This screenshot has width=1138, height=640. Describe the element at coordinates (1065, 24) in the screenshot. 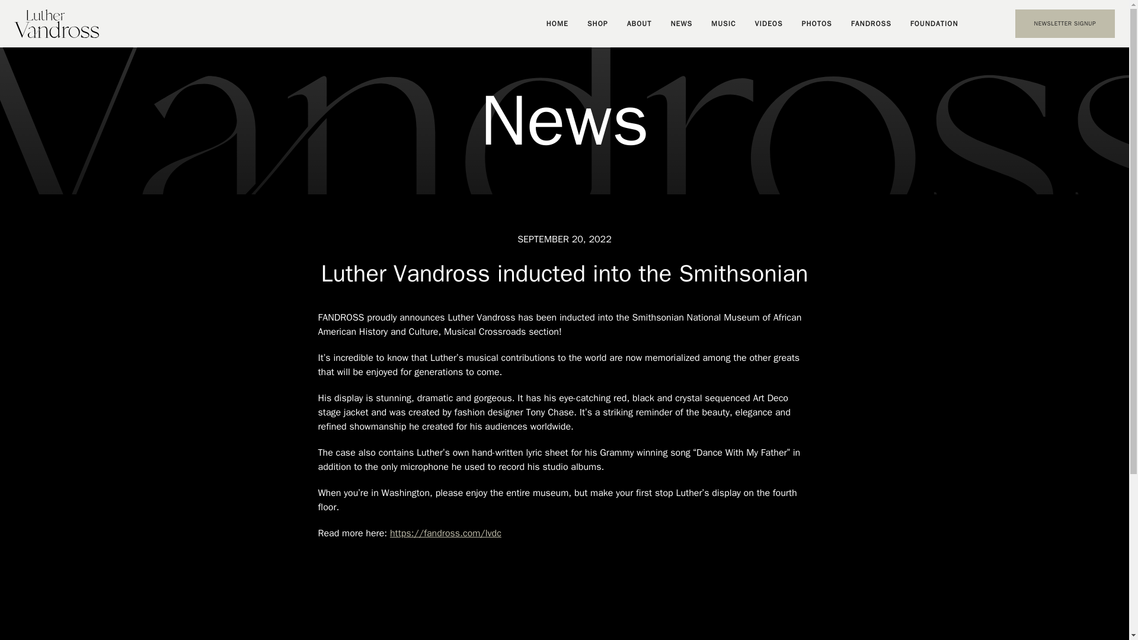

I see `NEWSLETTER SIGNUP` at that location.